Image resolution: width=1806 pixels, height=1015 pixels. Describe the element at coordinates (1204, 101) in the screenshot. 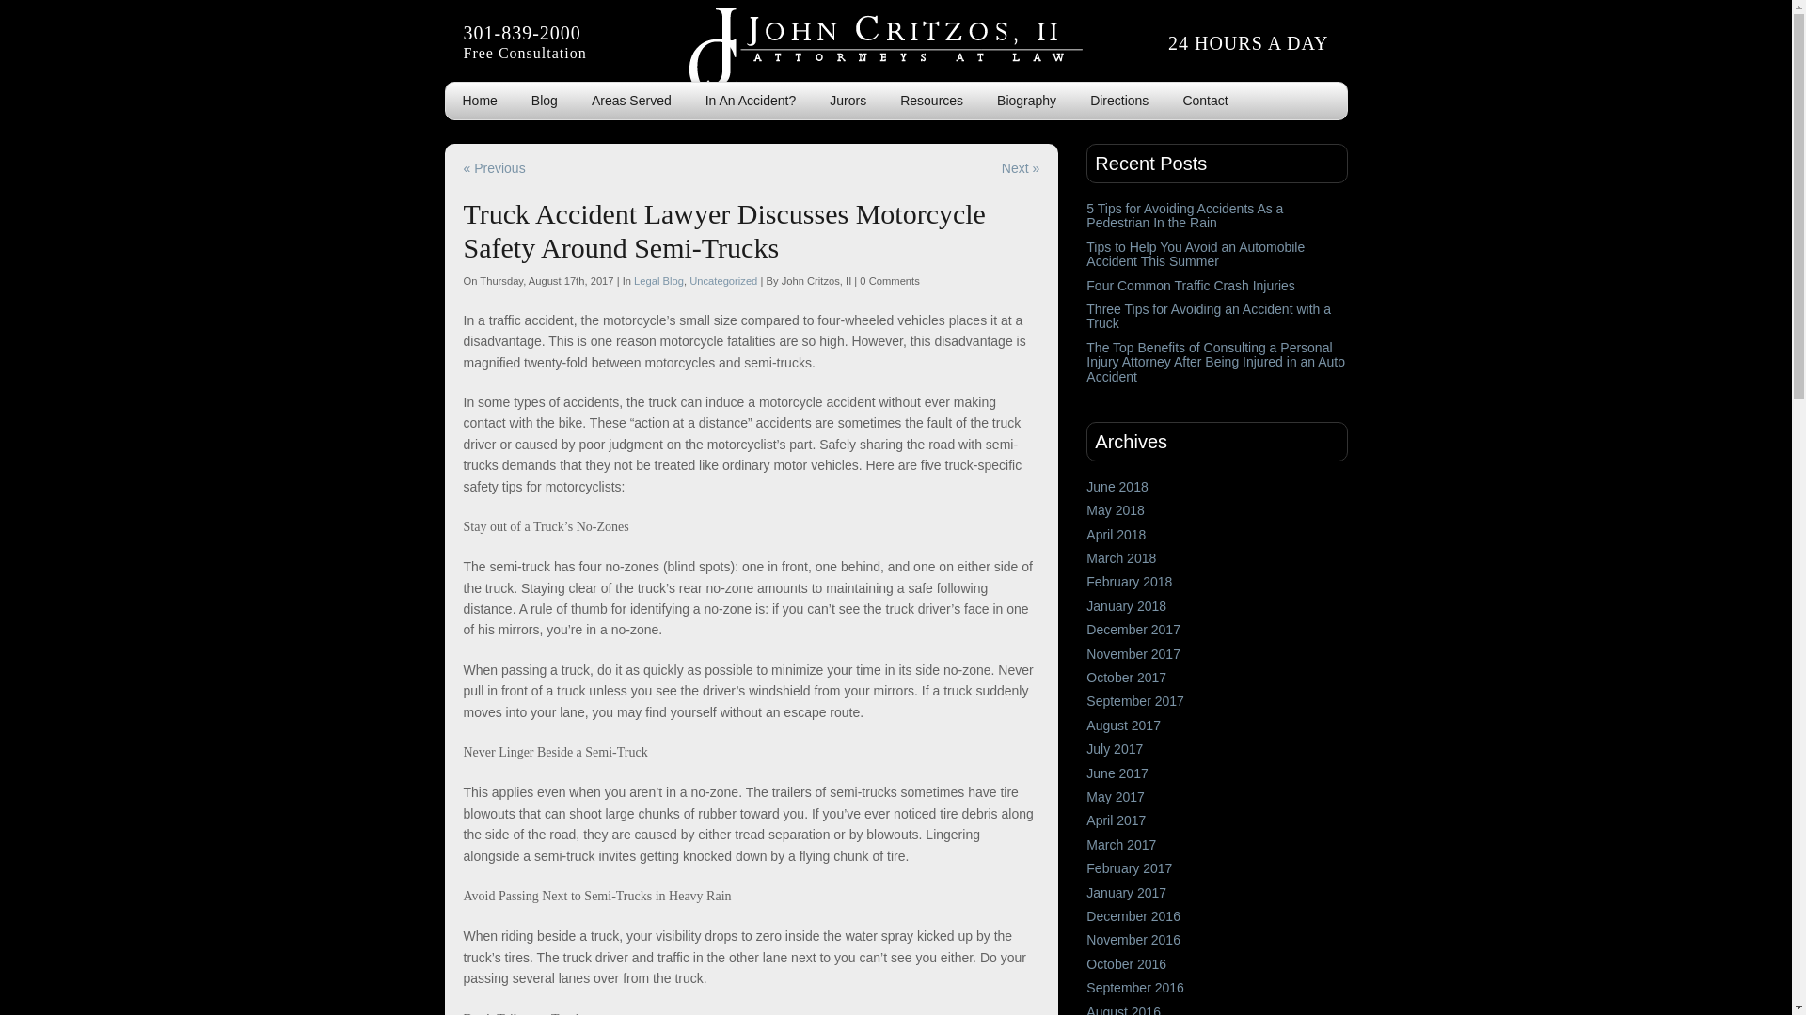

I see `Contact` at that location.